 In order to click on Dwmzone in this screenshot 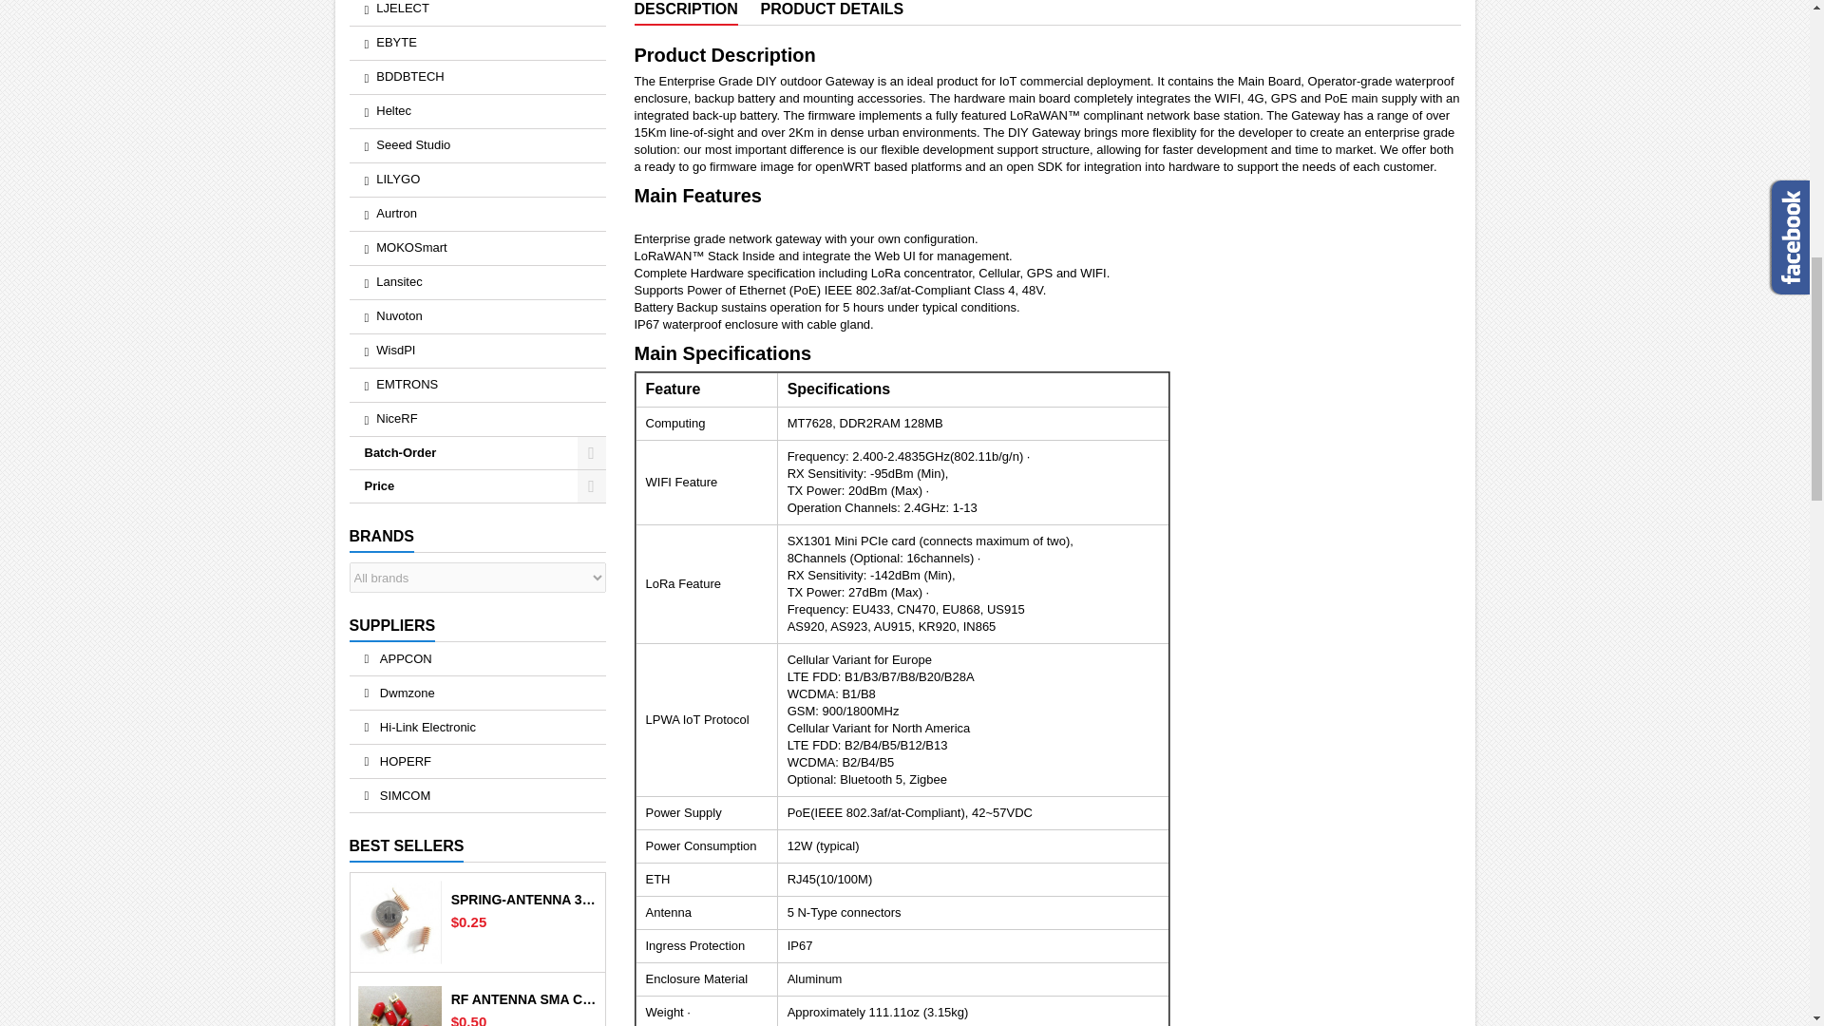, I will do `click(477, 693)`.